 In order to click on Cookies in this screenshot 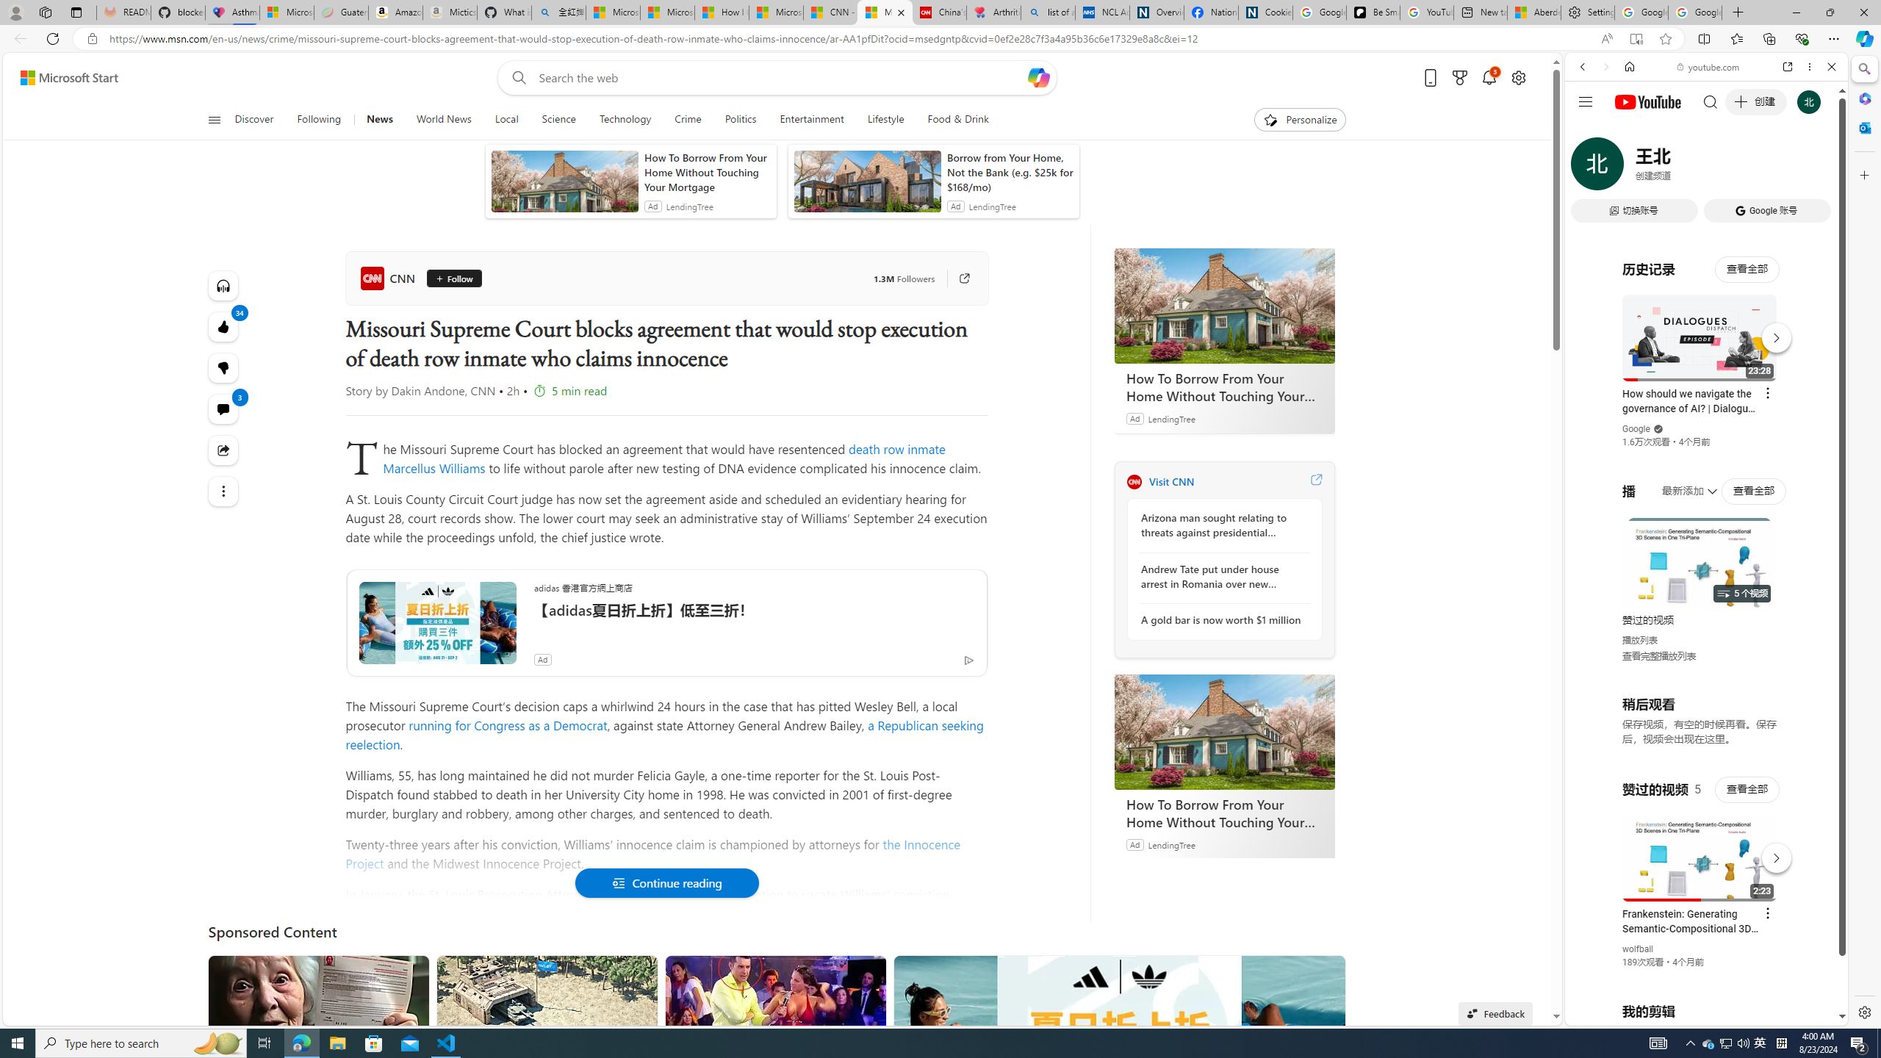, I will do `click(1265, 12)`.